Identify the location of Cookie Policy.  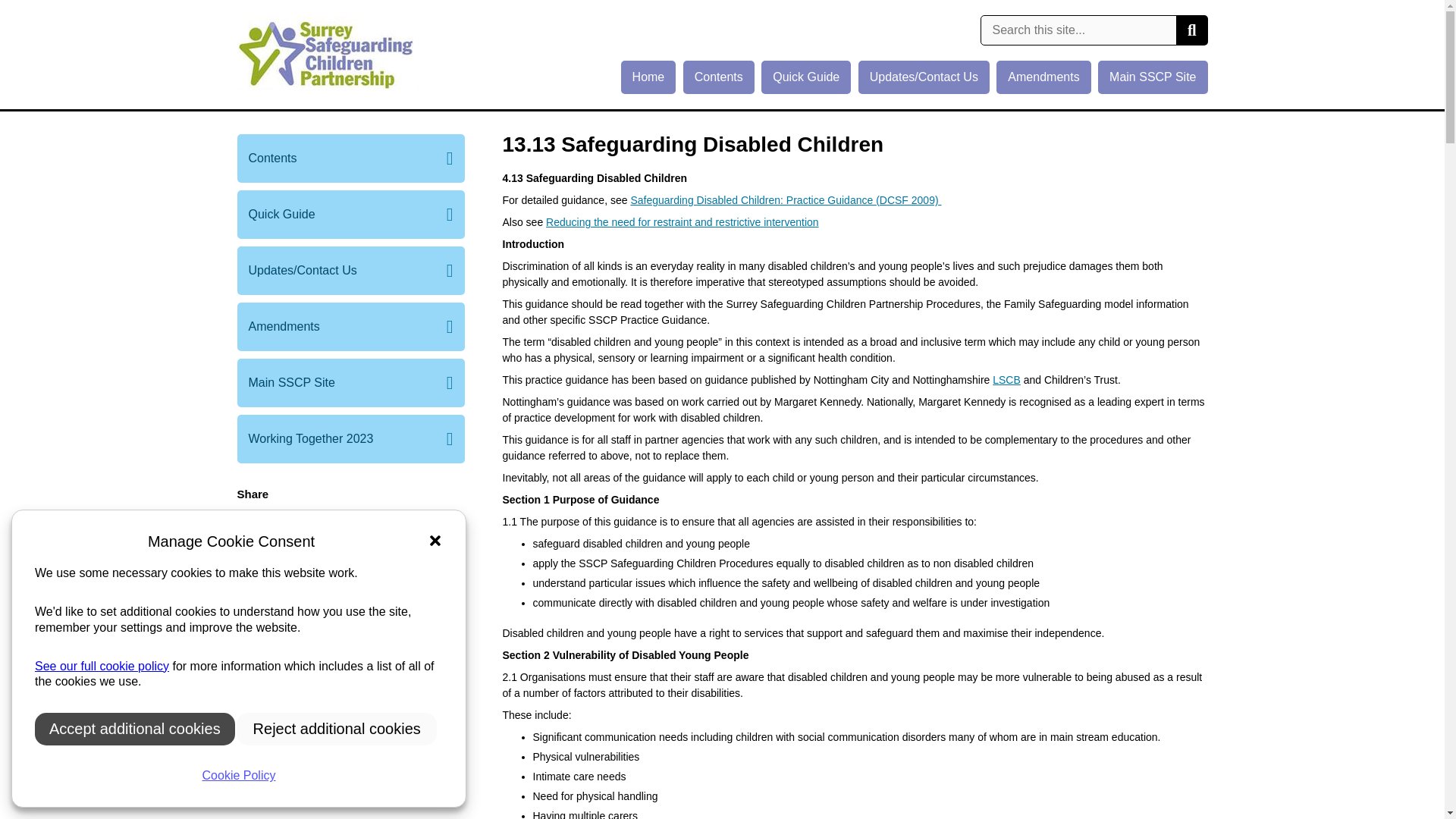
(238, 776).